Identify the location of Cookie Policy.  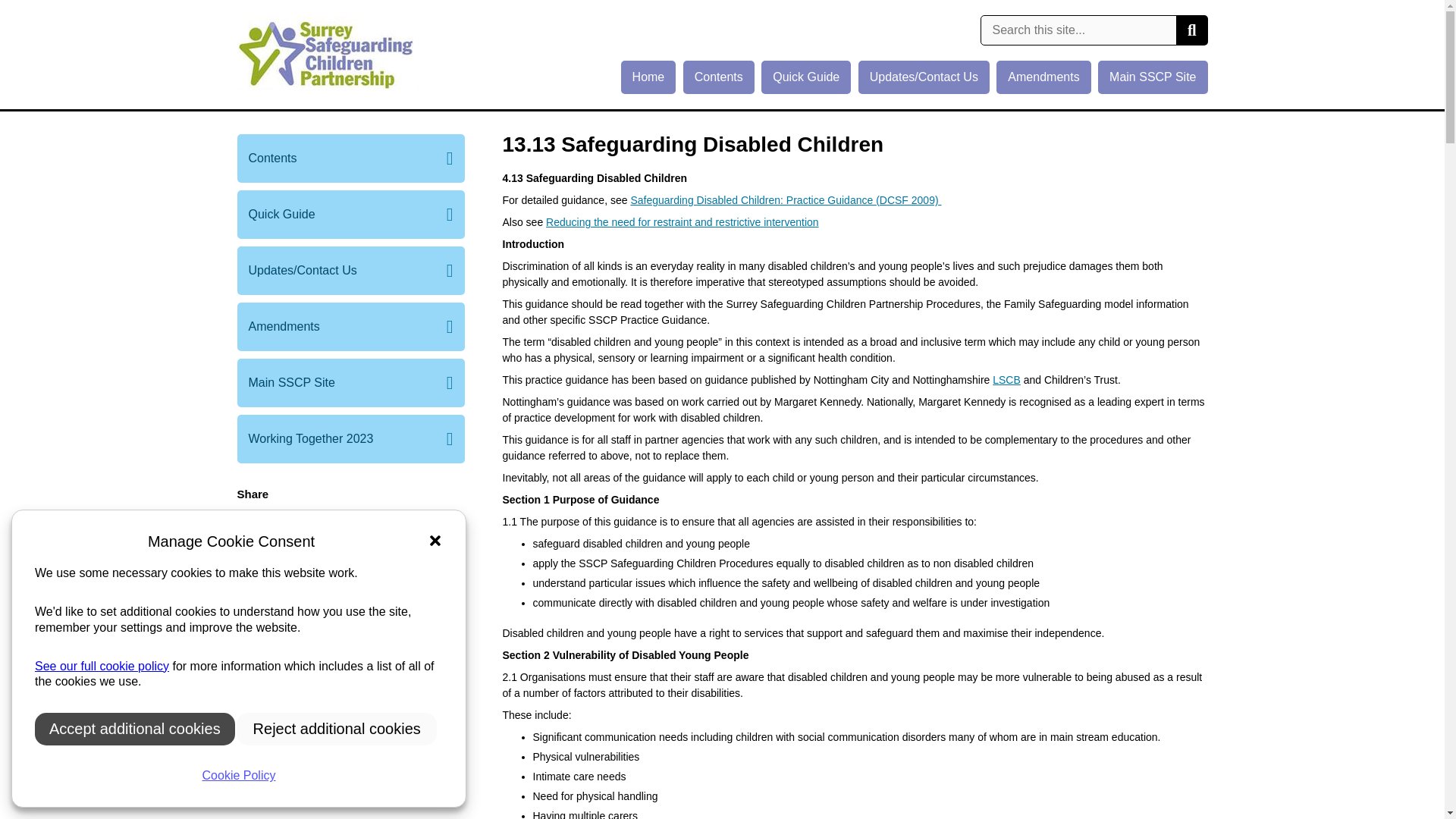
(238, 776).